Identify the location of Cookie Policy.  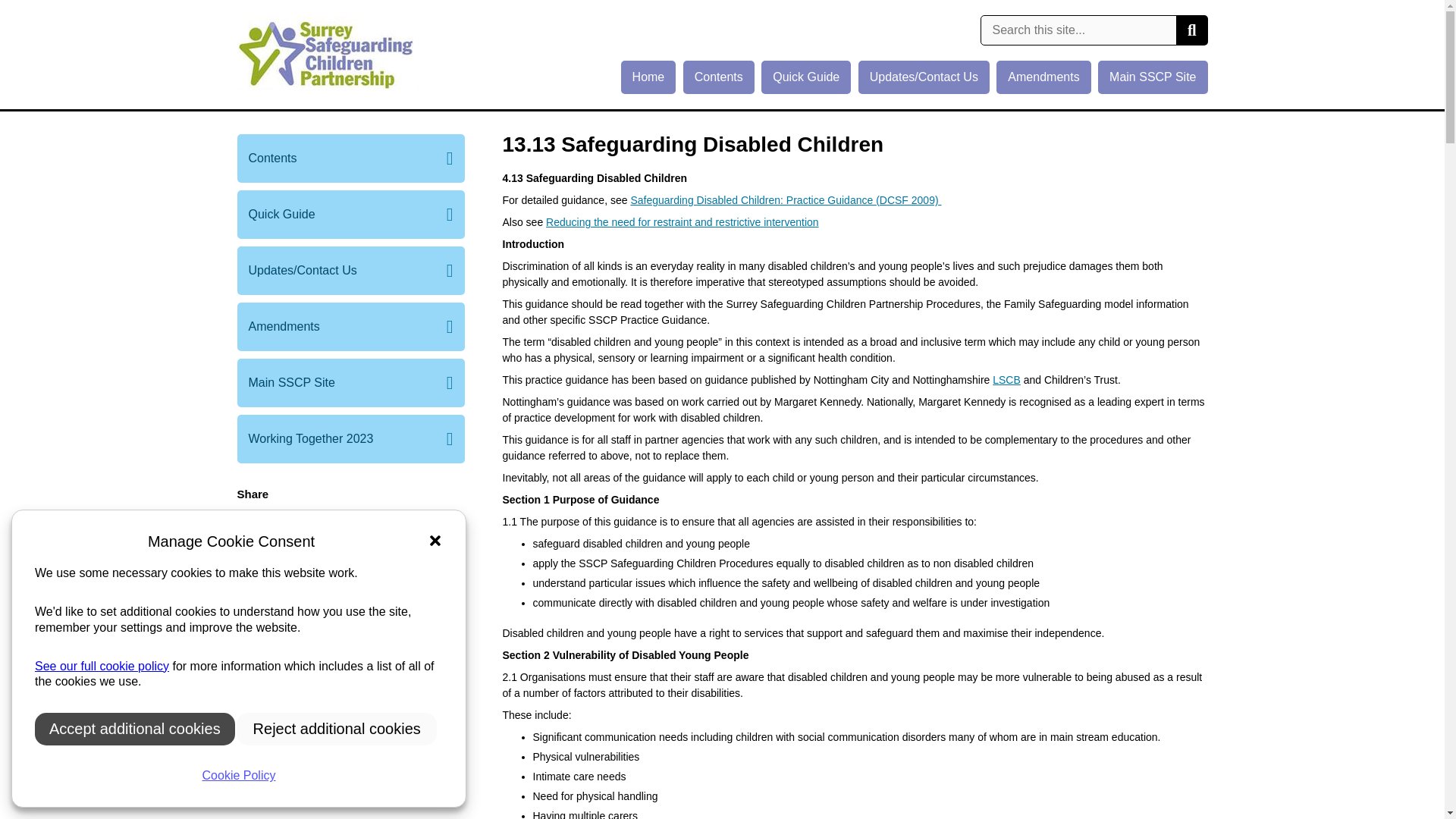
(238, 776).